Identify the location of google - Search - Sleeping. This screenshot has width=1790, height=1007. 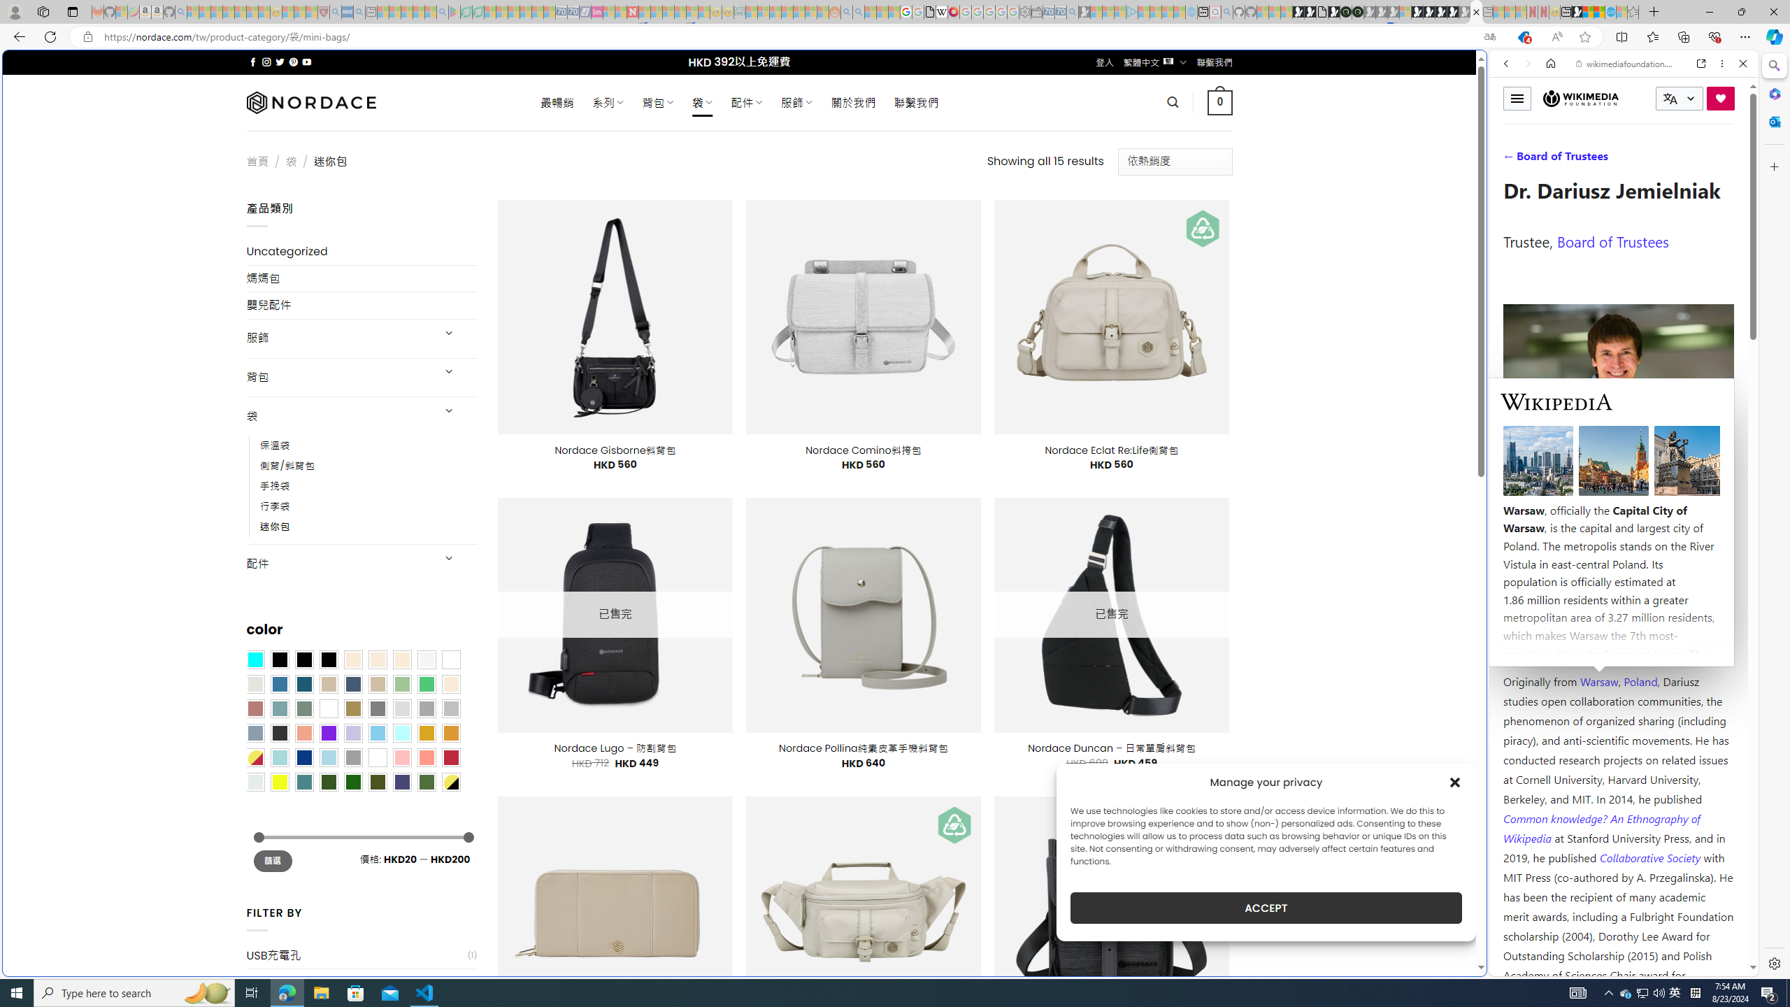
(443, 12).